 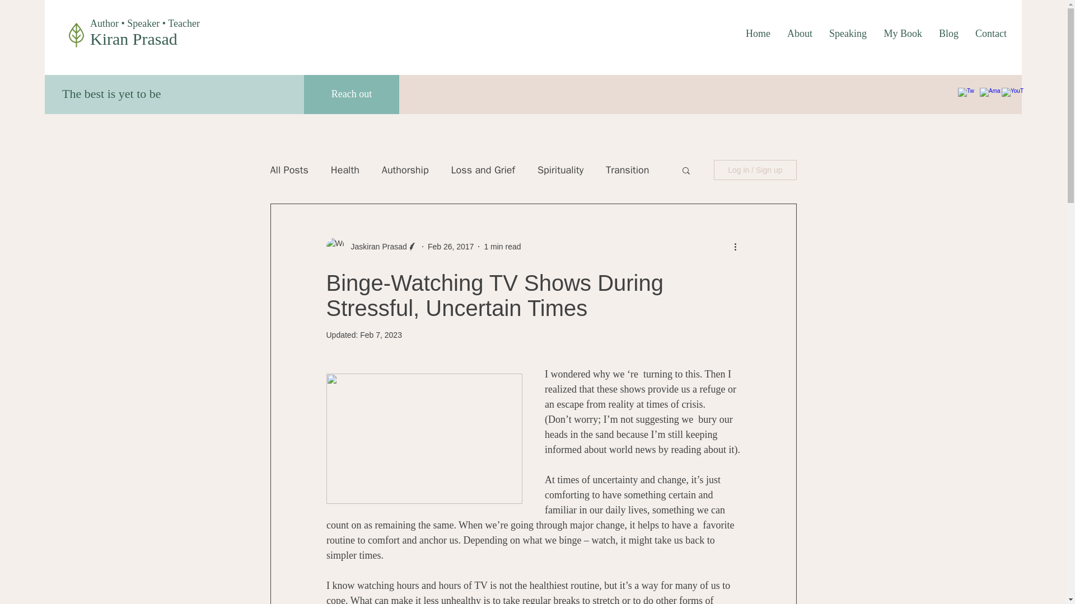 What do you see at coordinates (758, 34) in the screenshot?
I see `Home` at bounding box center [758, 34].